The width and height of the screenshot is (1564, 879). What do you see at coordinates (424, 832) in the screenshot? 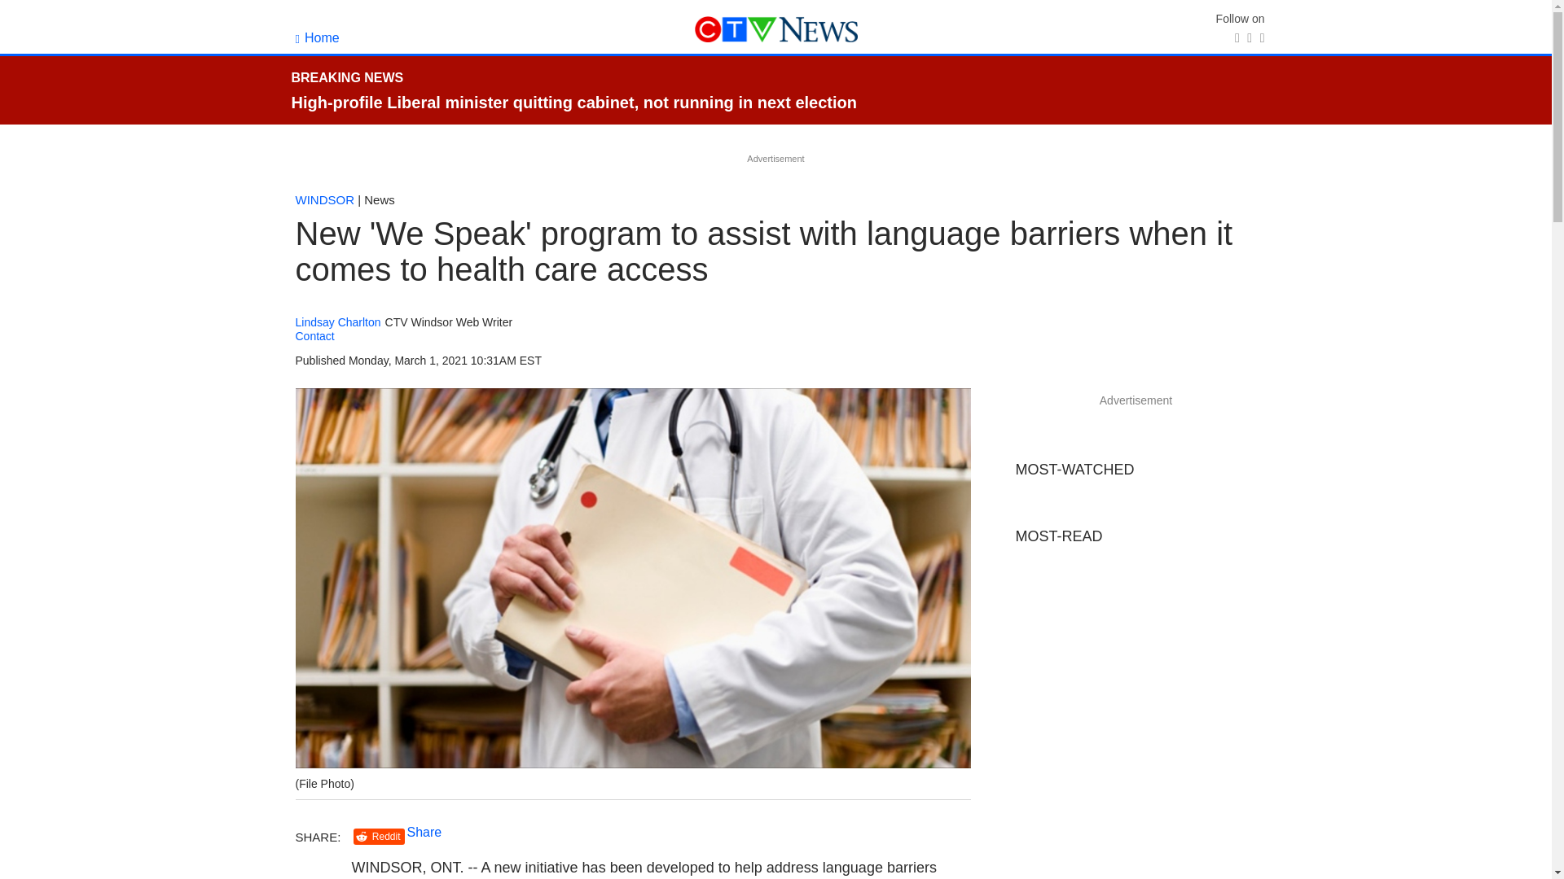
I see `Share` at bounding box center [424, 832].